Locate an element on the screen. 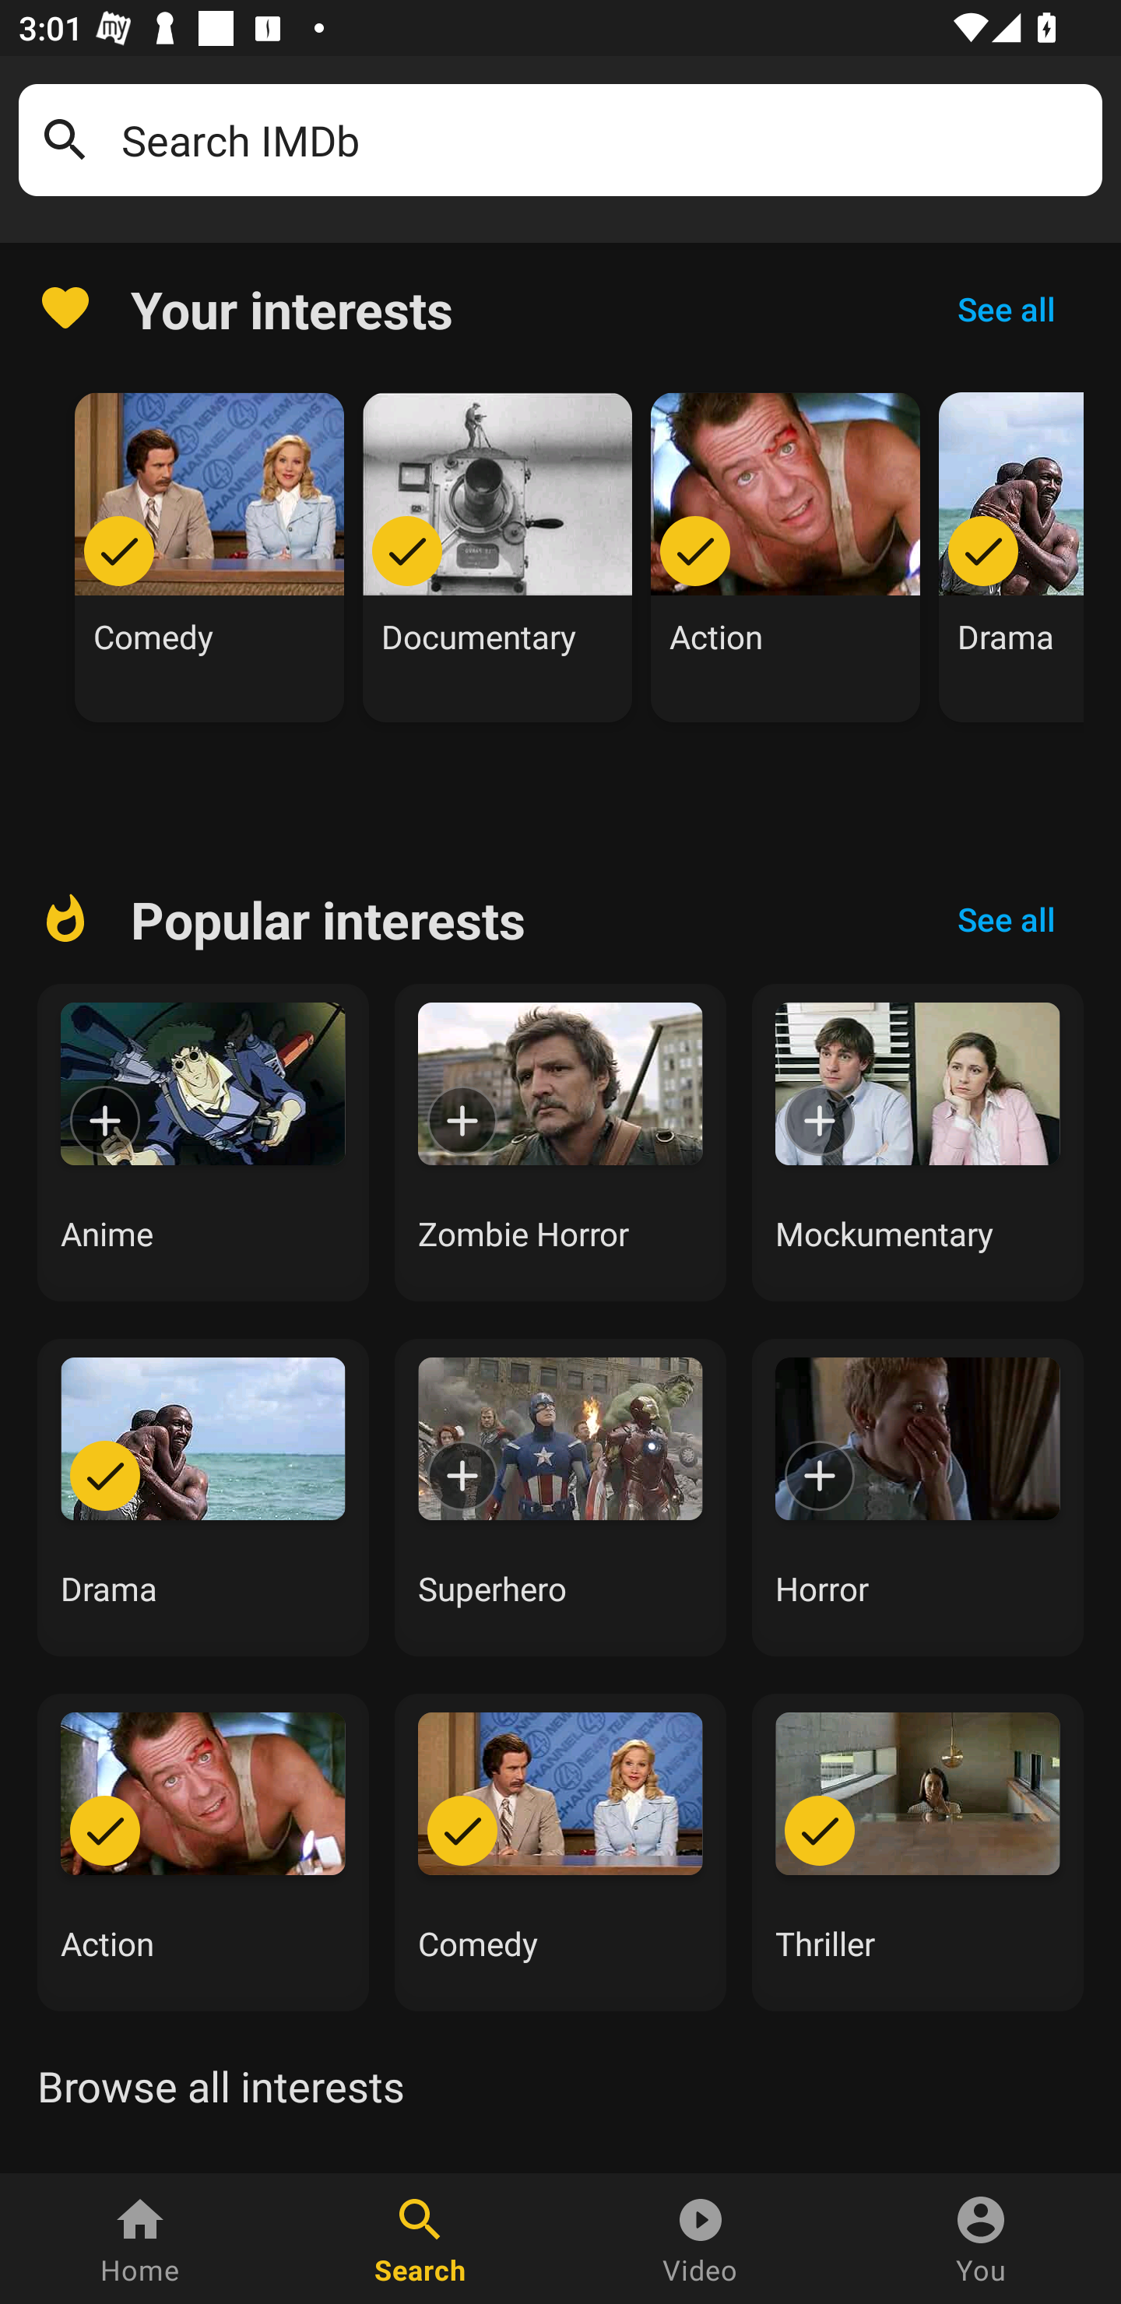  Drama is located at coordinates (202, 1498).